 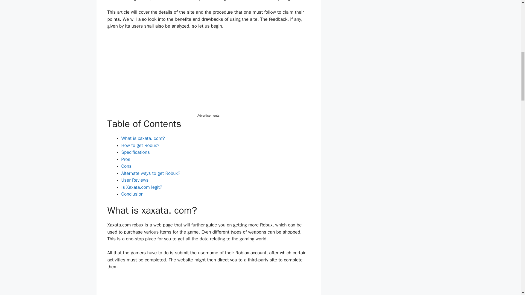 I want to click on Specifications, so click(x=135, y=152).